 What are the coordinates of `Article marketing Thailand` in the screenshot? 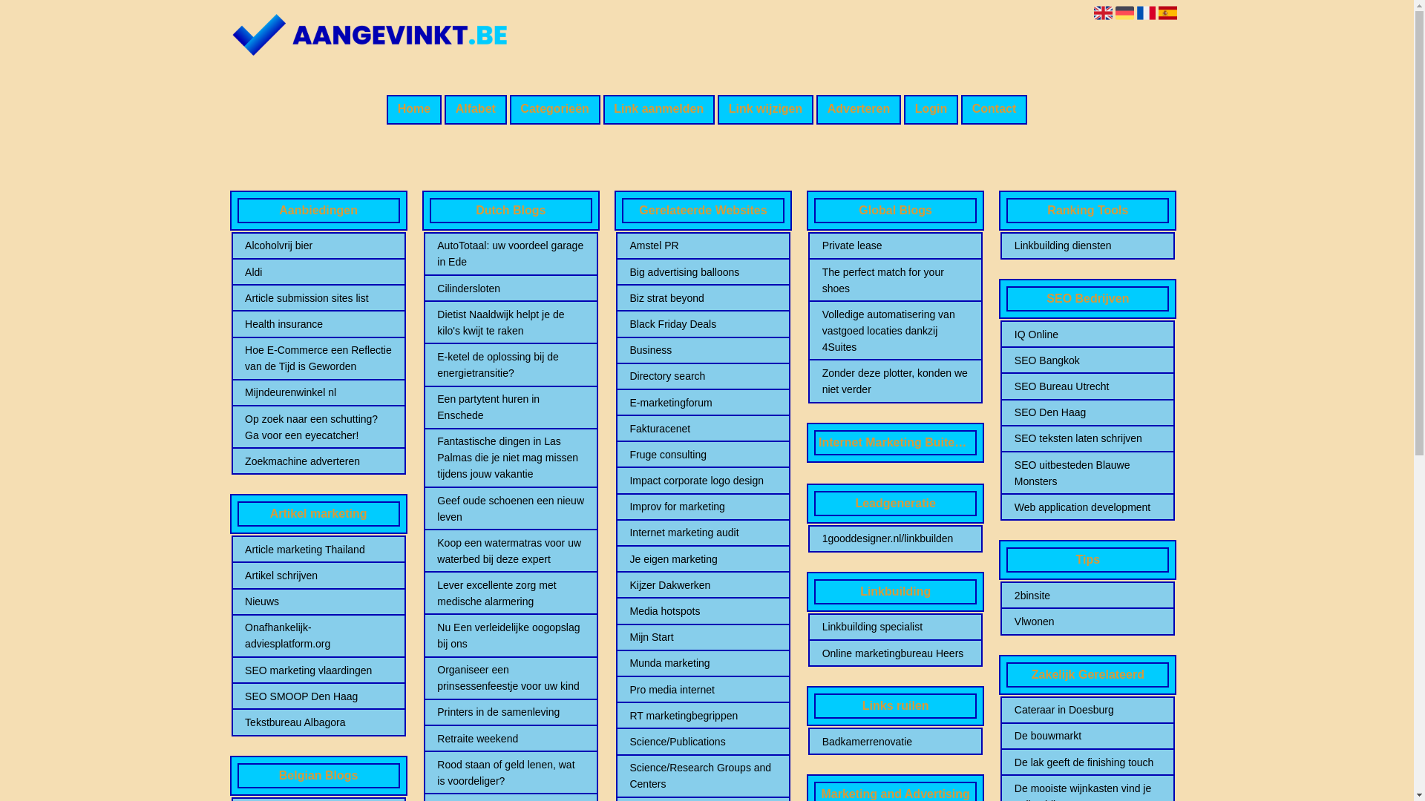 It's located at (318, 550).